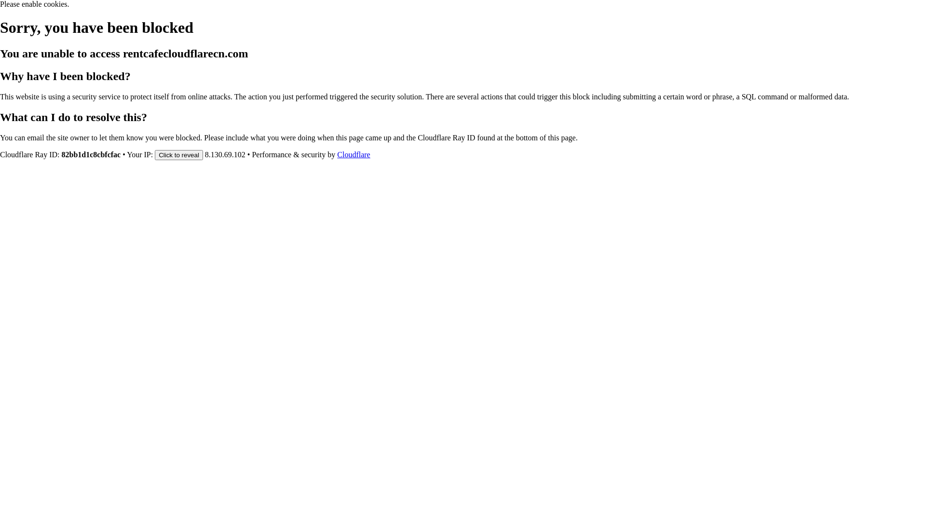 This screenshot has height=521, width=926. What do you see at coordinates (179, 154) in the screenshot?
I see `Click to reveal` at bounding box center [179, 154].